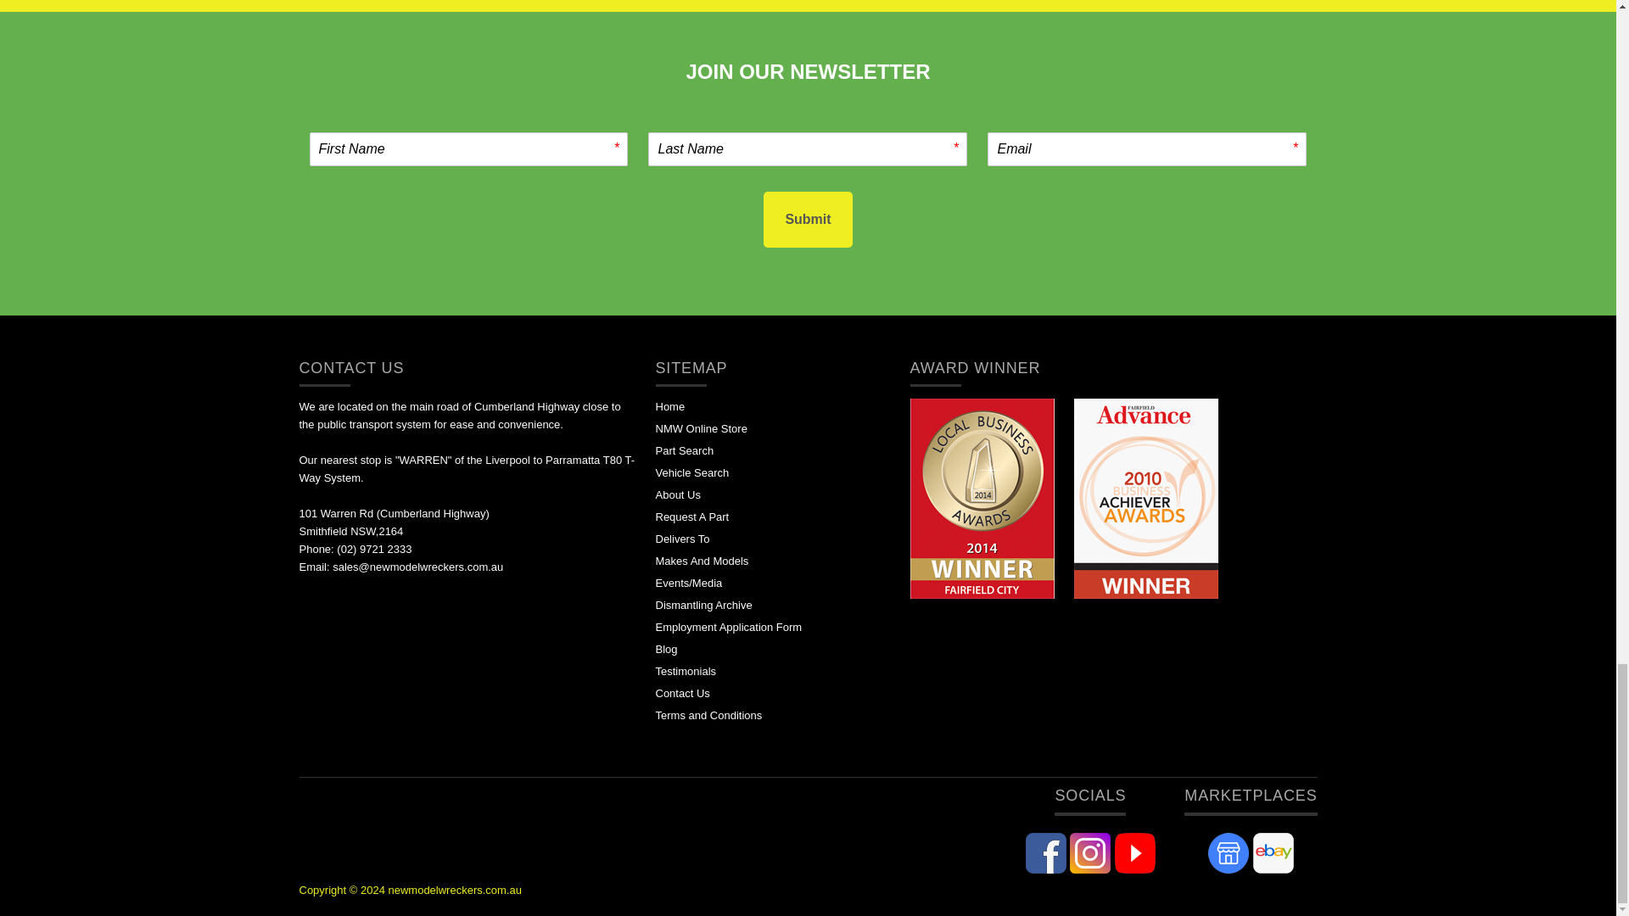 This screenshot has width=1629, height=916. What do you see at coordinates (665, 650) in the screenshot?
I see `Blog` at bounding box center [665, 650].